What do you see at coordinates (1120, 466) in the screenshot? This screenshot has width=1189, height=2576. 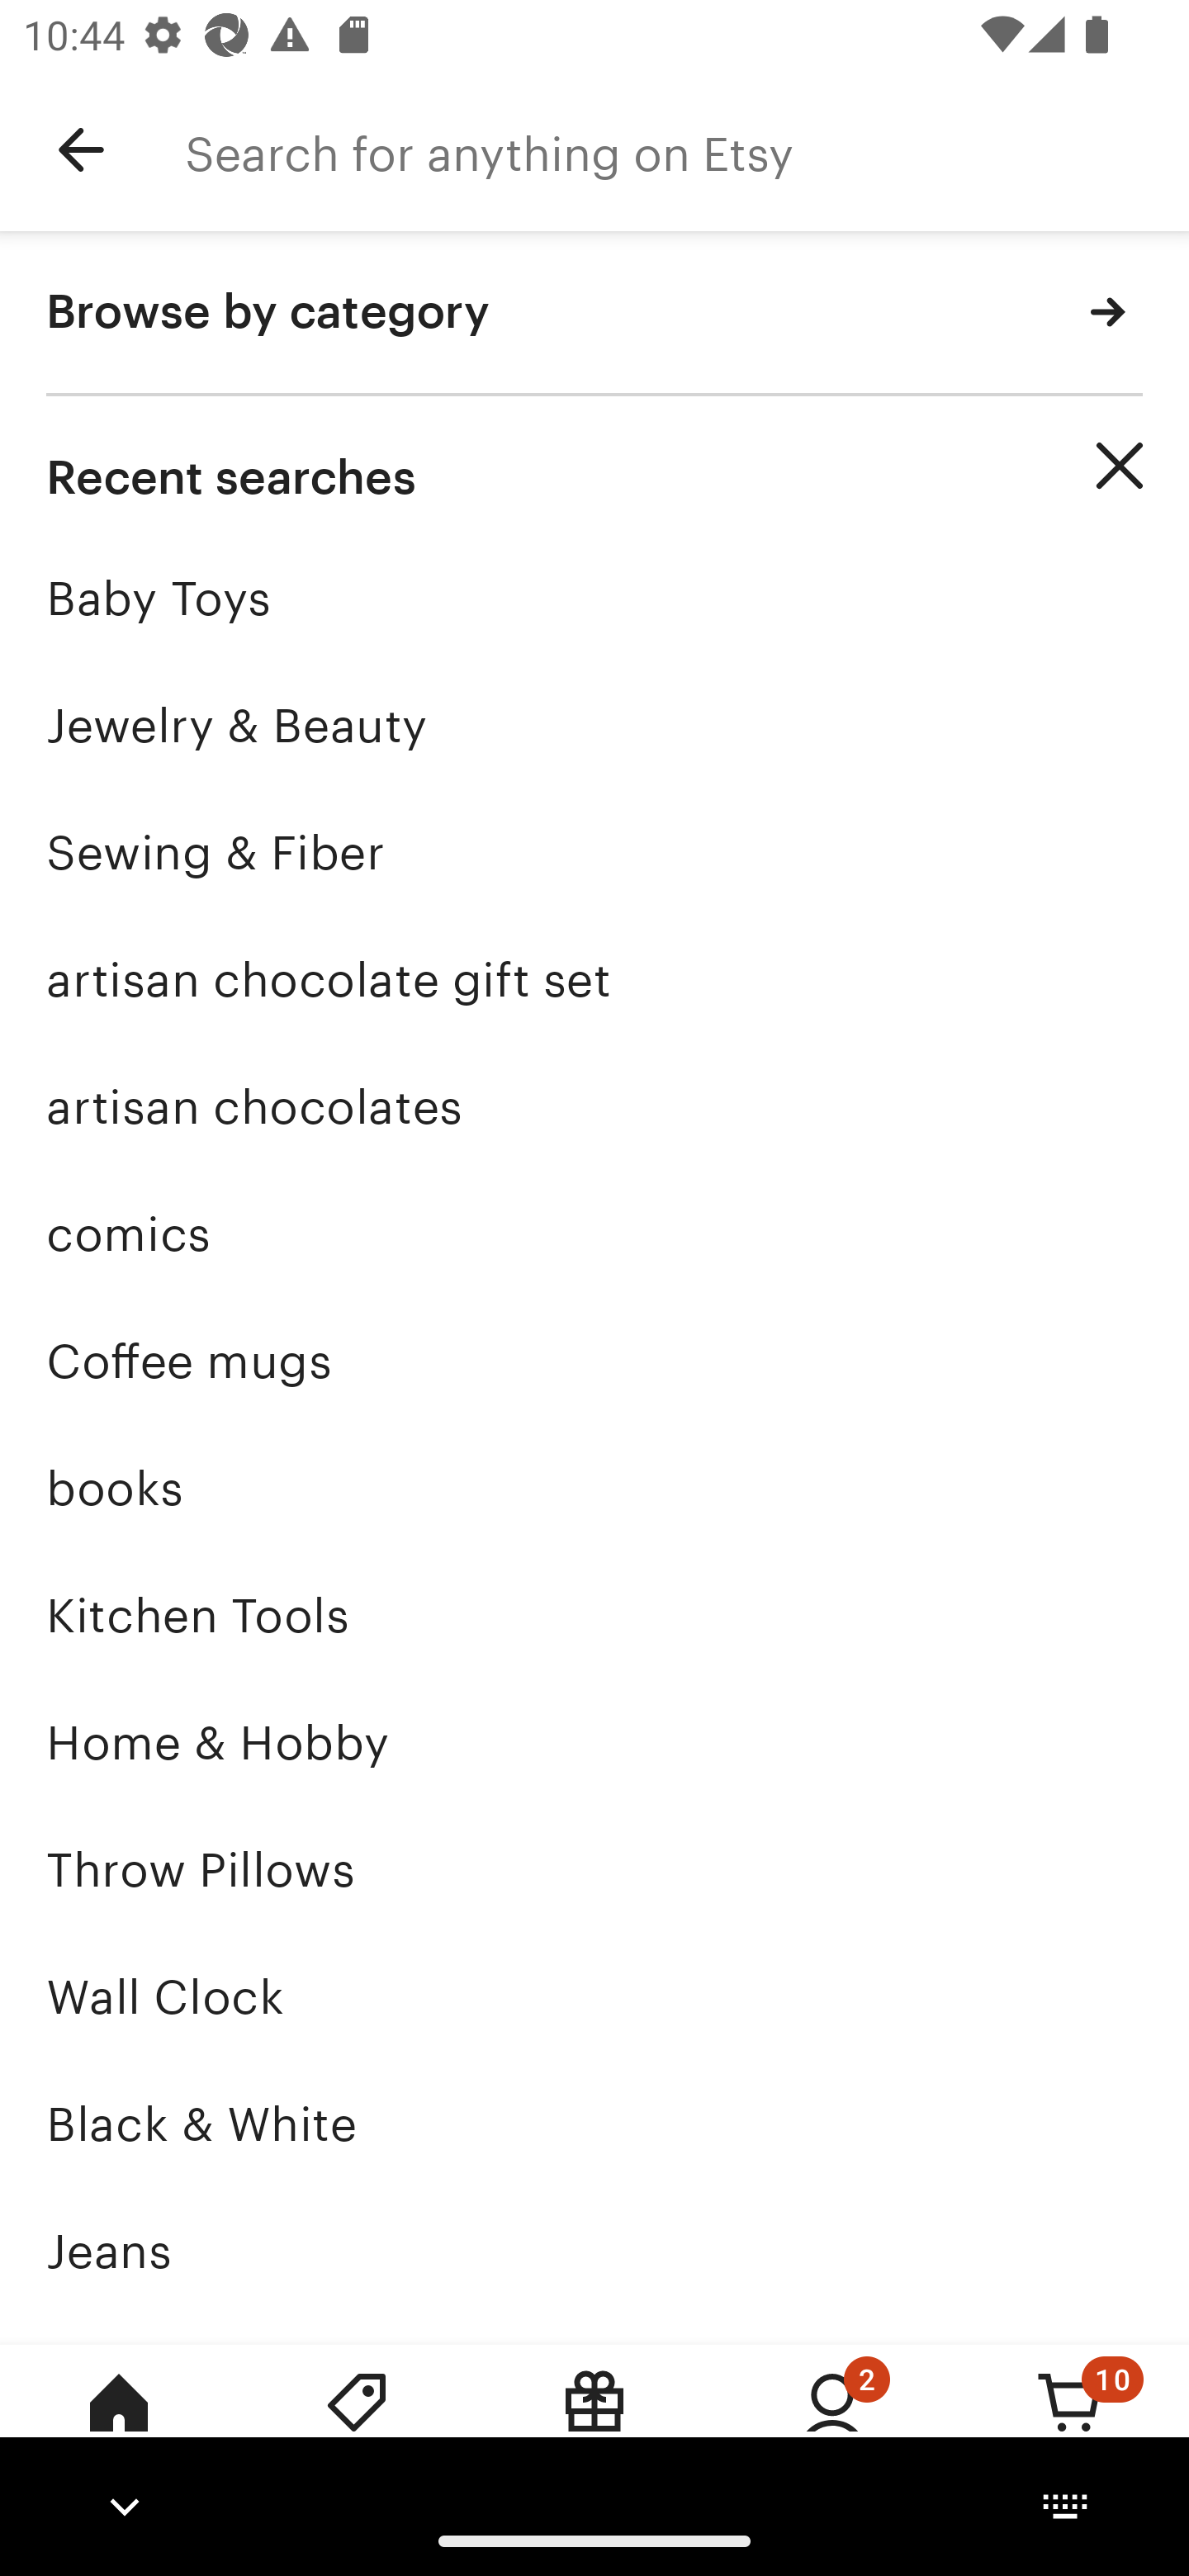 I see `Clear` at bounding box center [1120, 466].